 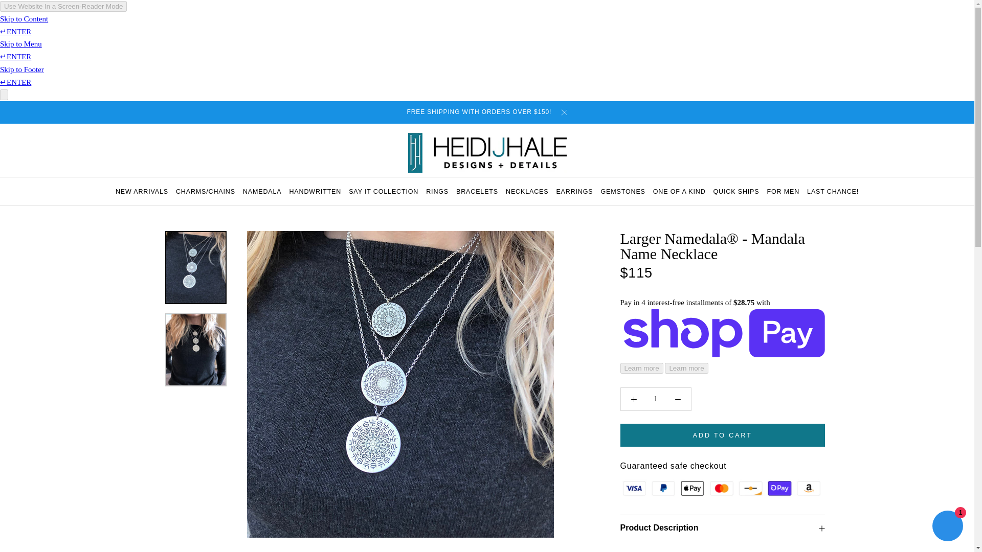 I want to click on Shopify online store chat, so click(x=262, y=192).